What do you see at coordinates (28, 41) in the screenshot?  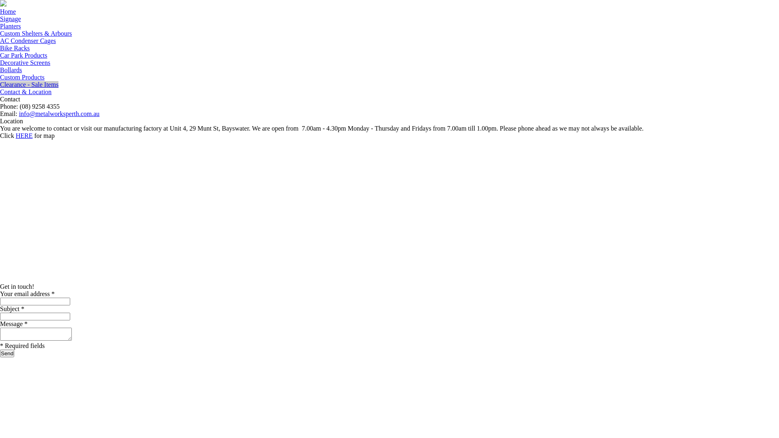 I see `AC Condenser Cages` at bounding box center [28, 41].